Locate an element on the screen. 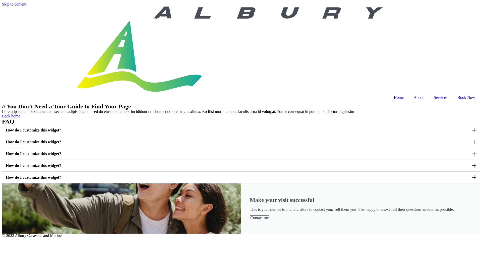  Contact me is located at coordinates (259, 218).